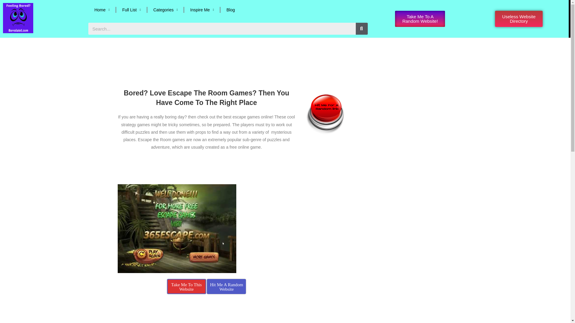 This screenshot has width=575, height=323. What do you see at coordinates (222, 28) in the screenshot?
I see `Search` at bounding box center [222, 28].